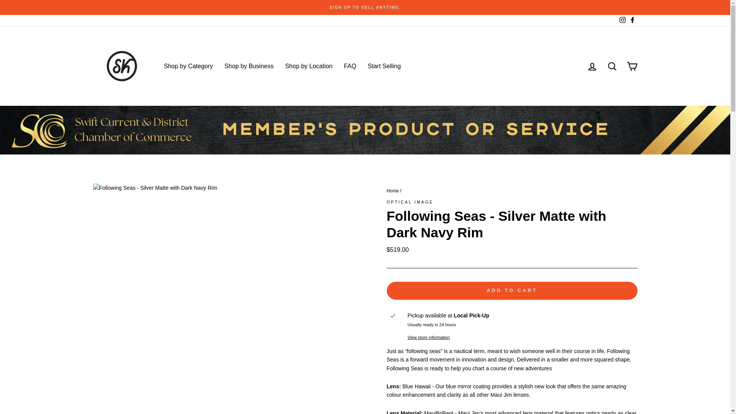  I want to click on Back to the frontpage, so click(393, 191).